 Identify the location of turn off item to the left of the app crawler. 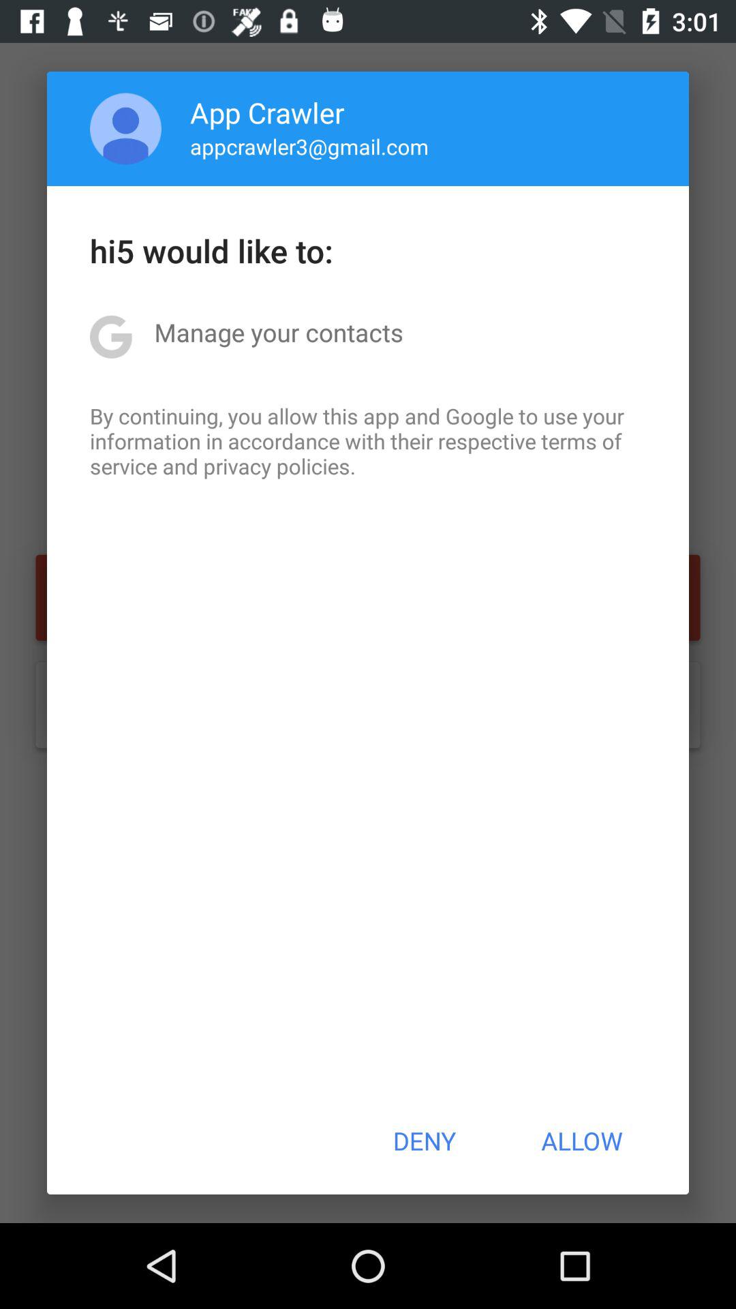
(125, 128).